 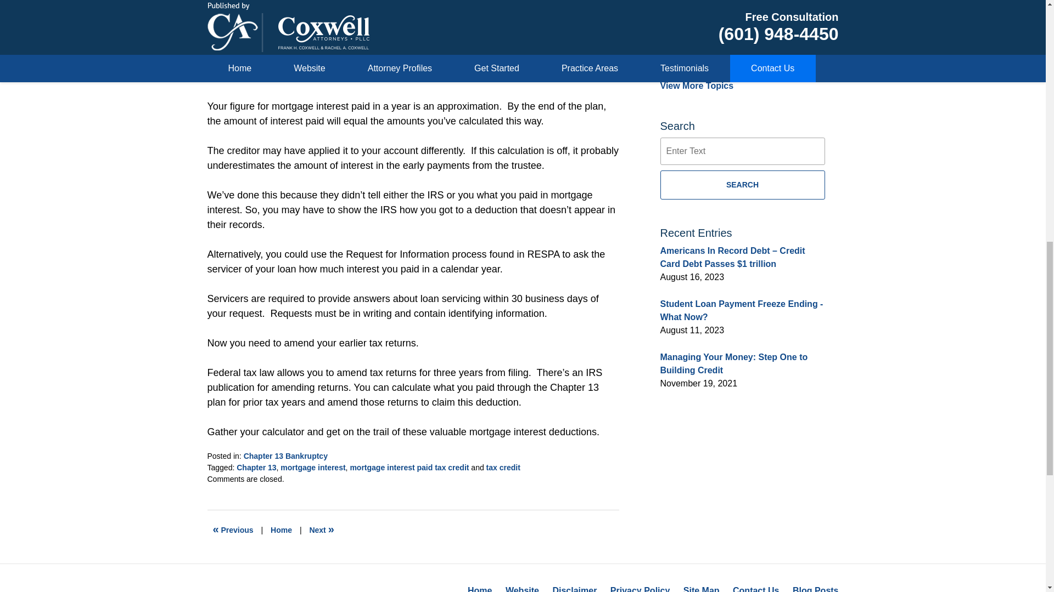 What do you see at coordinates (281, 530) in the screenshot?
I see `Home` at bounding box center [281, 530].